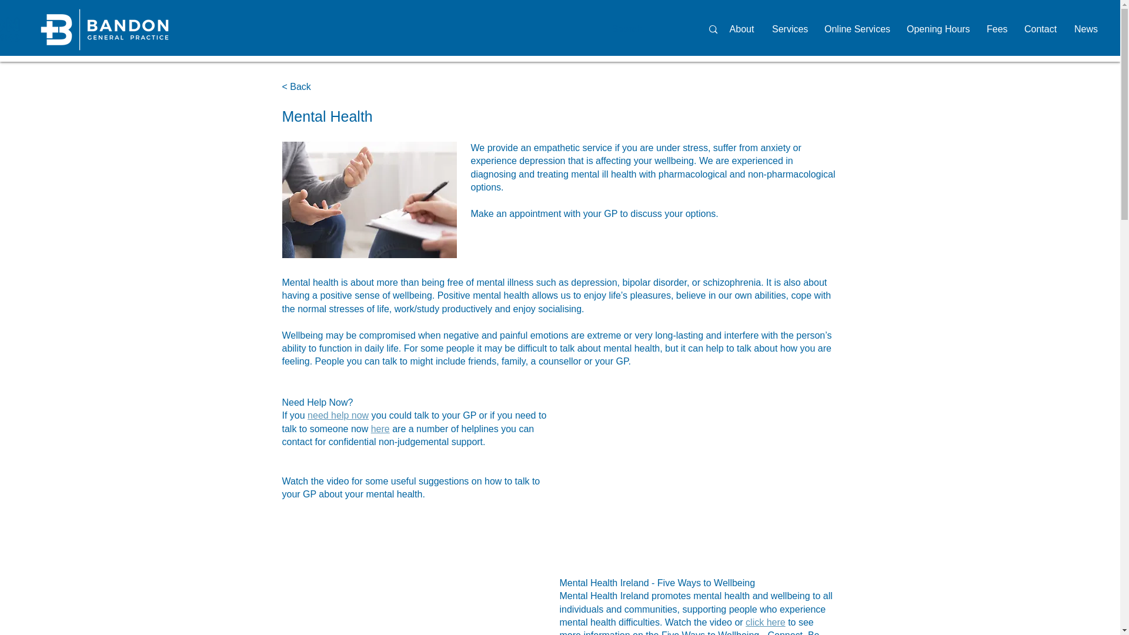 This screenshot has width=1129, height=635. I want to click on Mental Health Ireland - Five Ways to Wellbeing, so click(657, 583).